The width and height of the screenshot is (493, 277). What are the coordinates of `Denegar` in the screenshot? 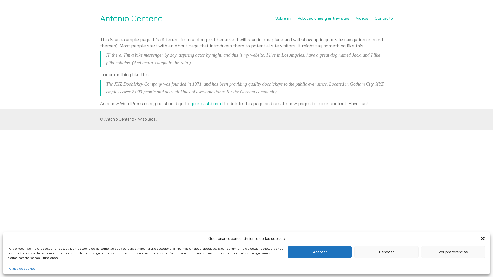 It's located at (386, 252).